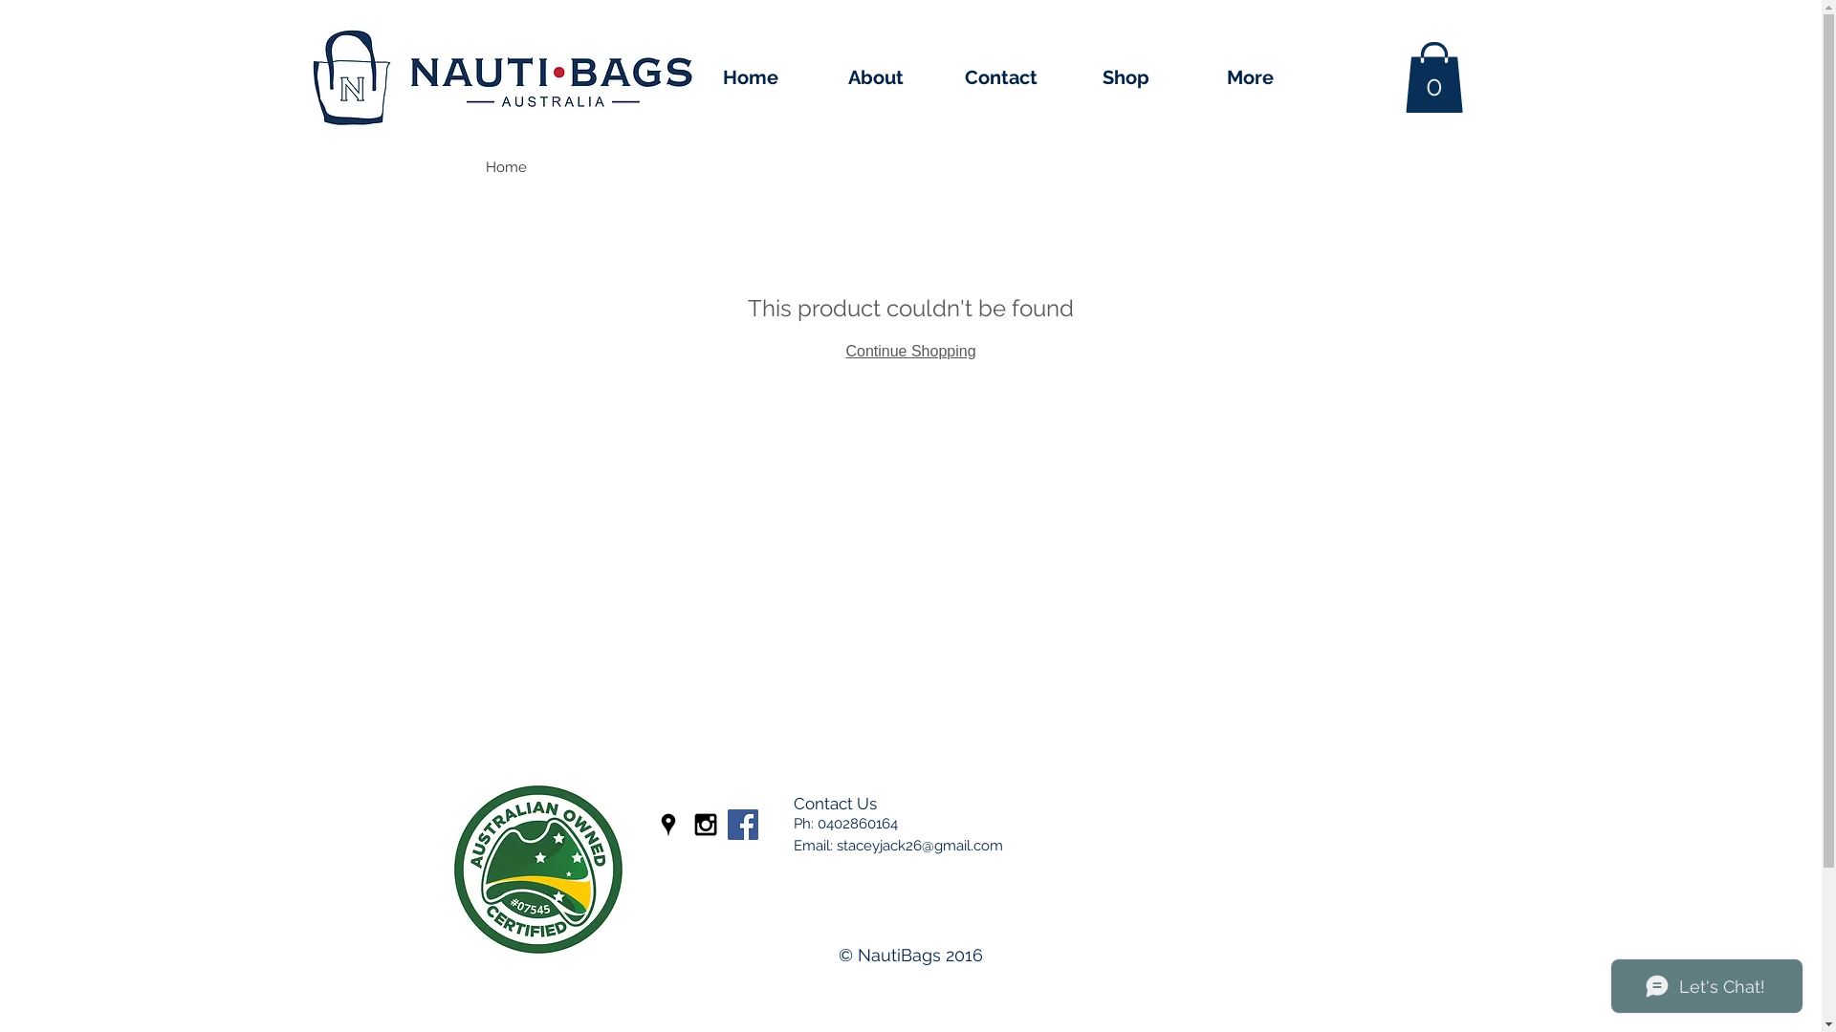 The image size is (1836, 1032). Describe the element at coordinates (919, 845) in the screenshot. I see `staceyjack26@gmail.com` at that location.